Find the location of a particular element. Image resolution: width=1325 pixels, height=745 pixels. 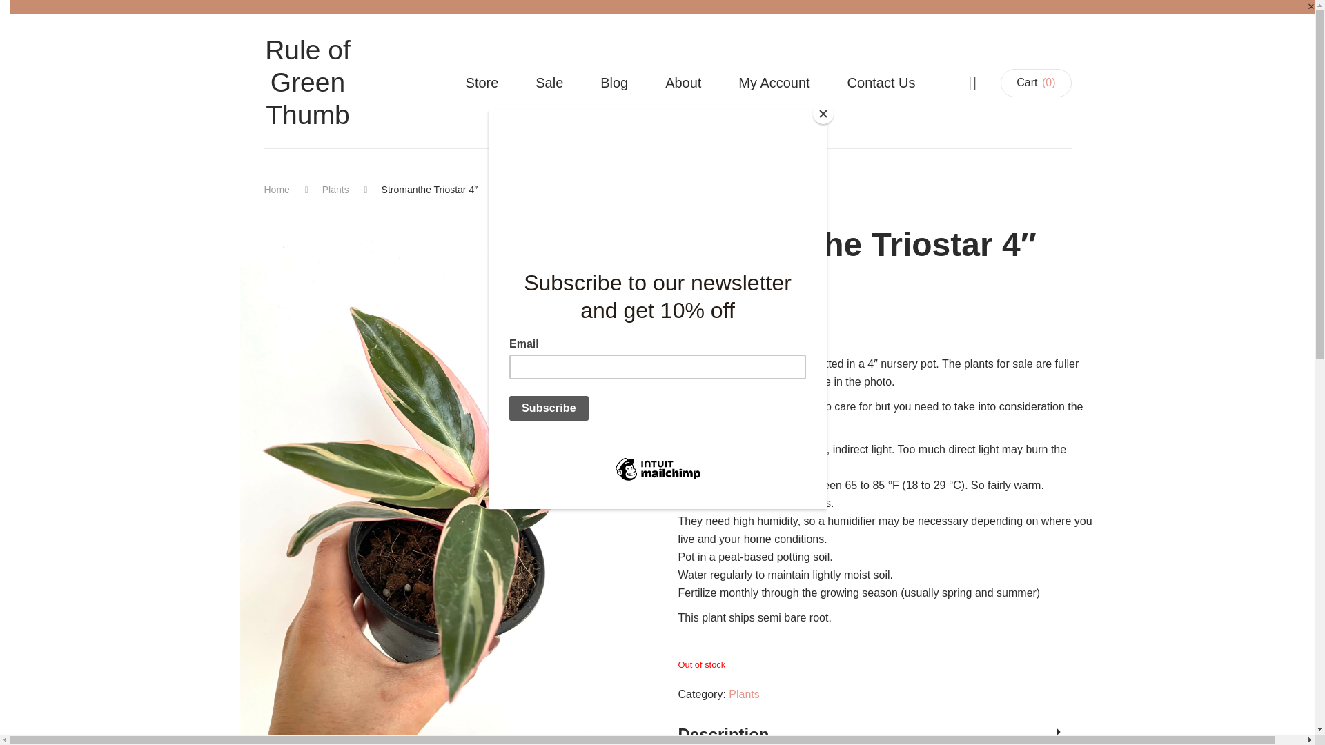

My Account is located at coordinates (774, 82).